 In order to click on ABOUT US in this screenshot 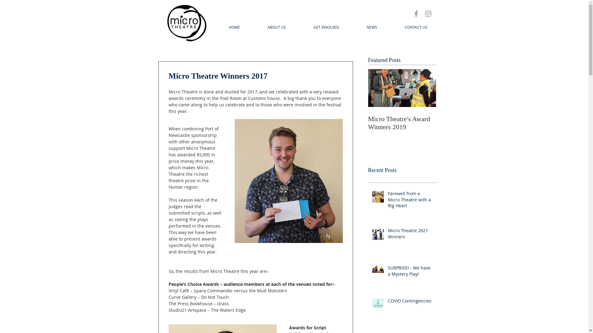, I will do `click(277, 27)`.